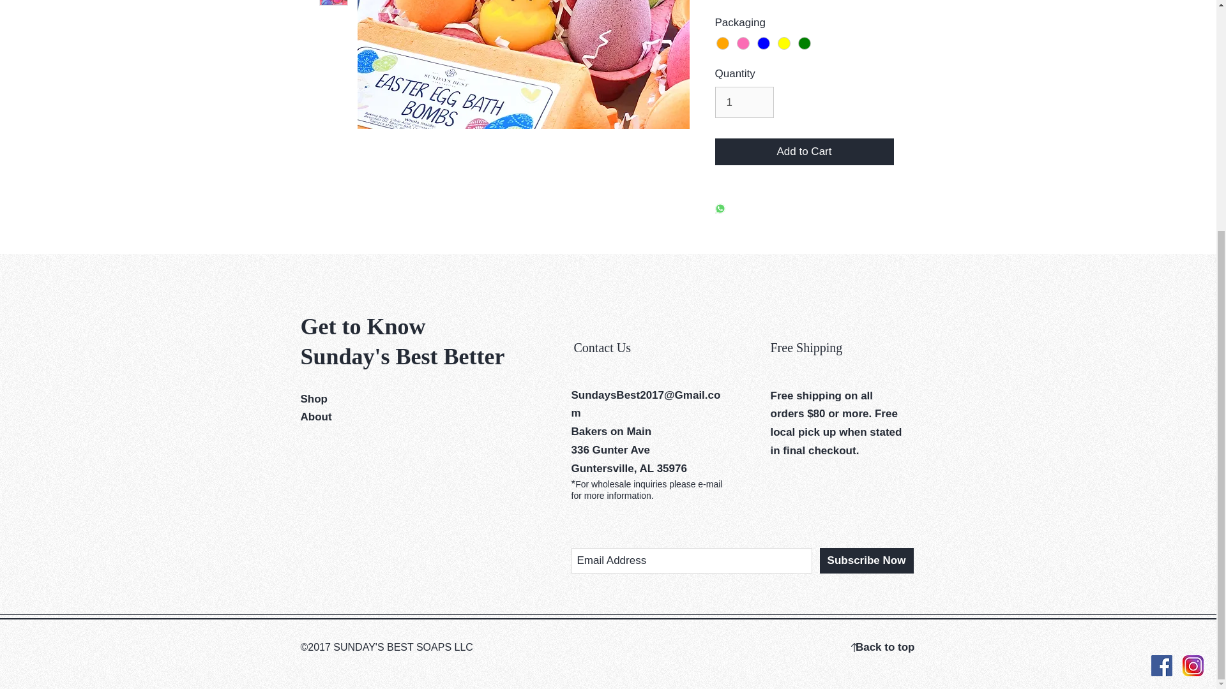 The height and width of the screenshot is (689, 1226). Describe the element at coordinates (867, 560) in the screenshot. I see `Subscribe Now` at that location.